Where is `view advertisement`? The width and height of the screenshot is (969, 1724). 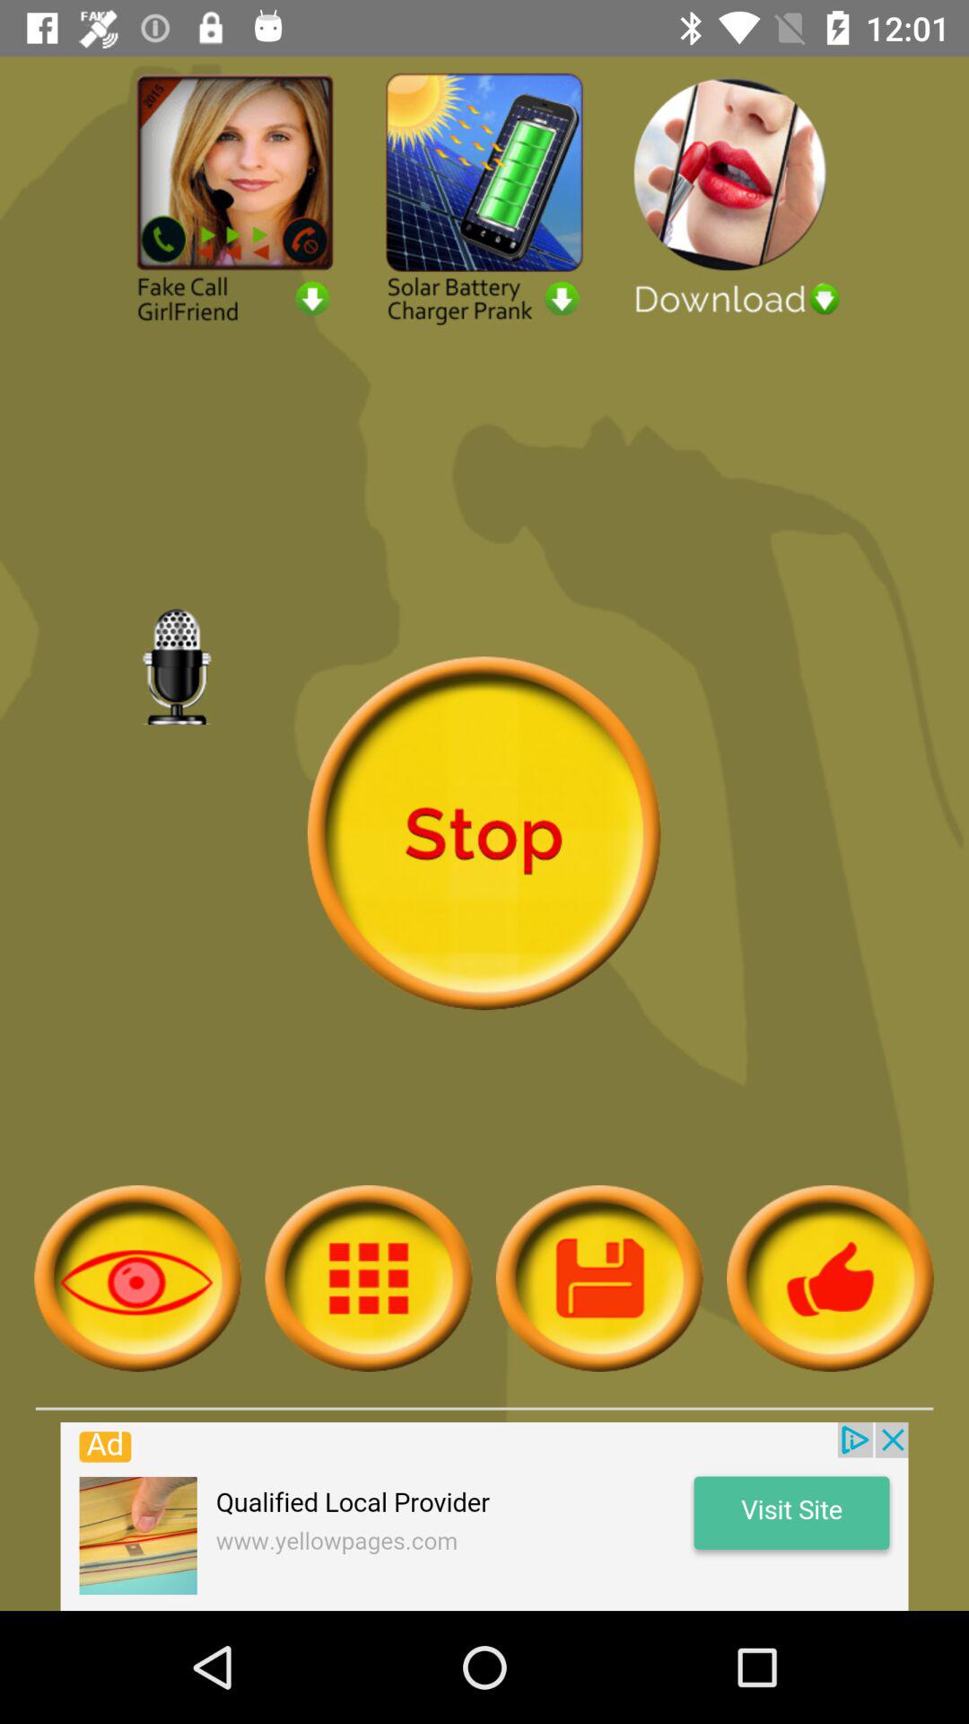
view advertisement is located at coordinates (484, 198).